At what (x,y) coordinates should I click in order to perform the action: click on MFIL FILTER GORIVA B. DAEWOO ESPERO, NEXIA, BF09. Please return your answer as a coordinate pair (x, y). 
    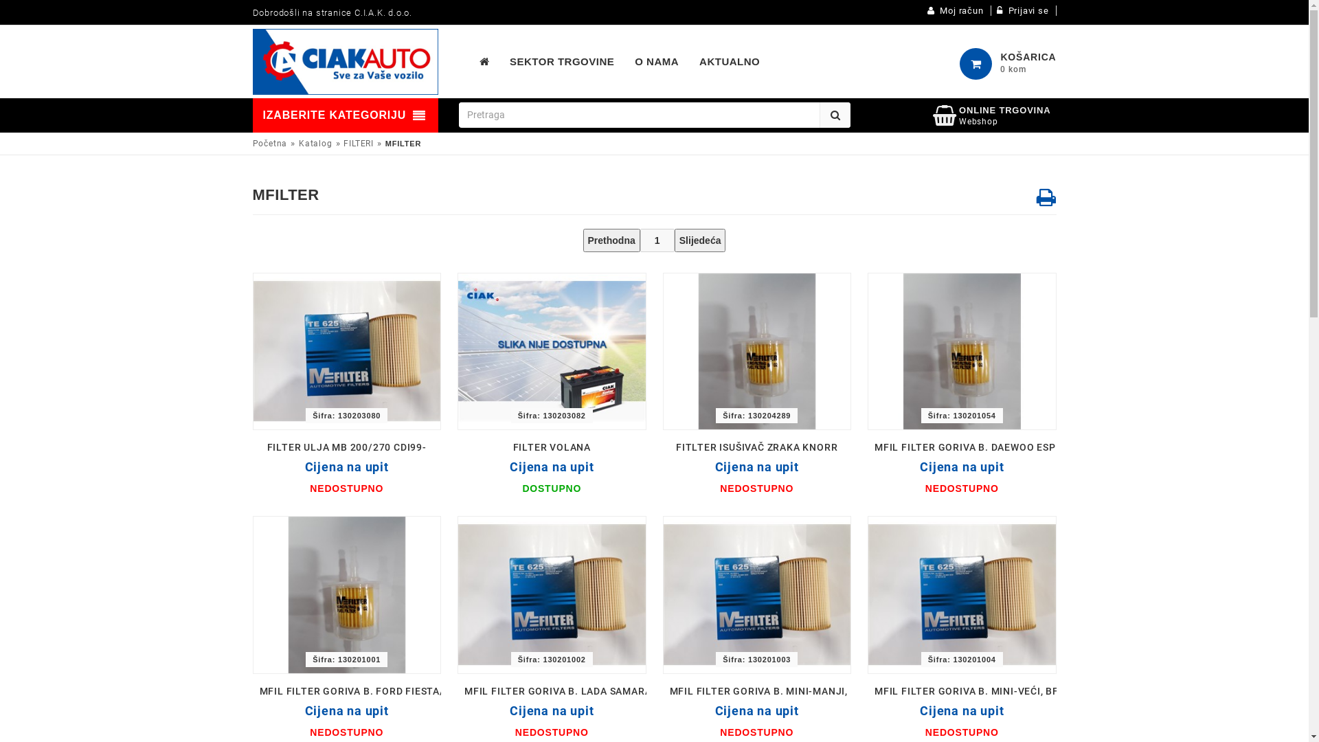
    Looking at the image, I should click on (1007, 447).